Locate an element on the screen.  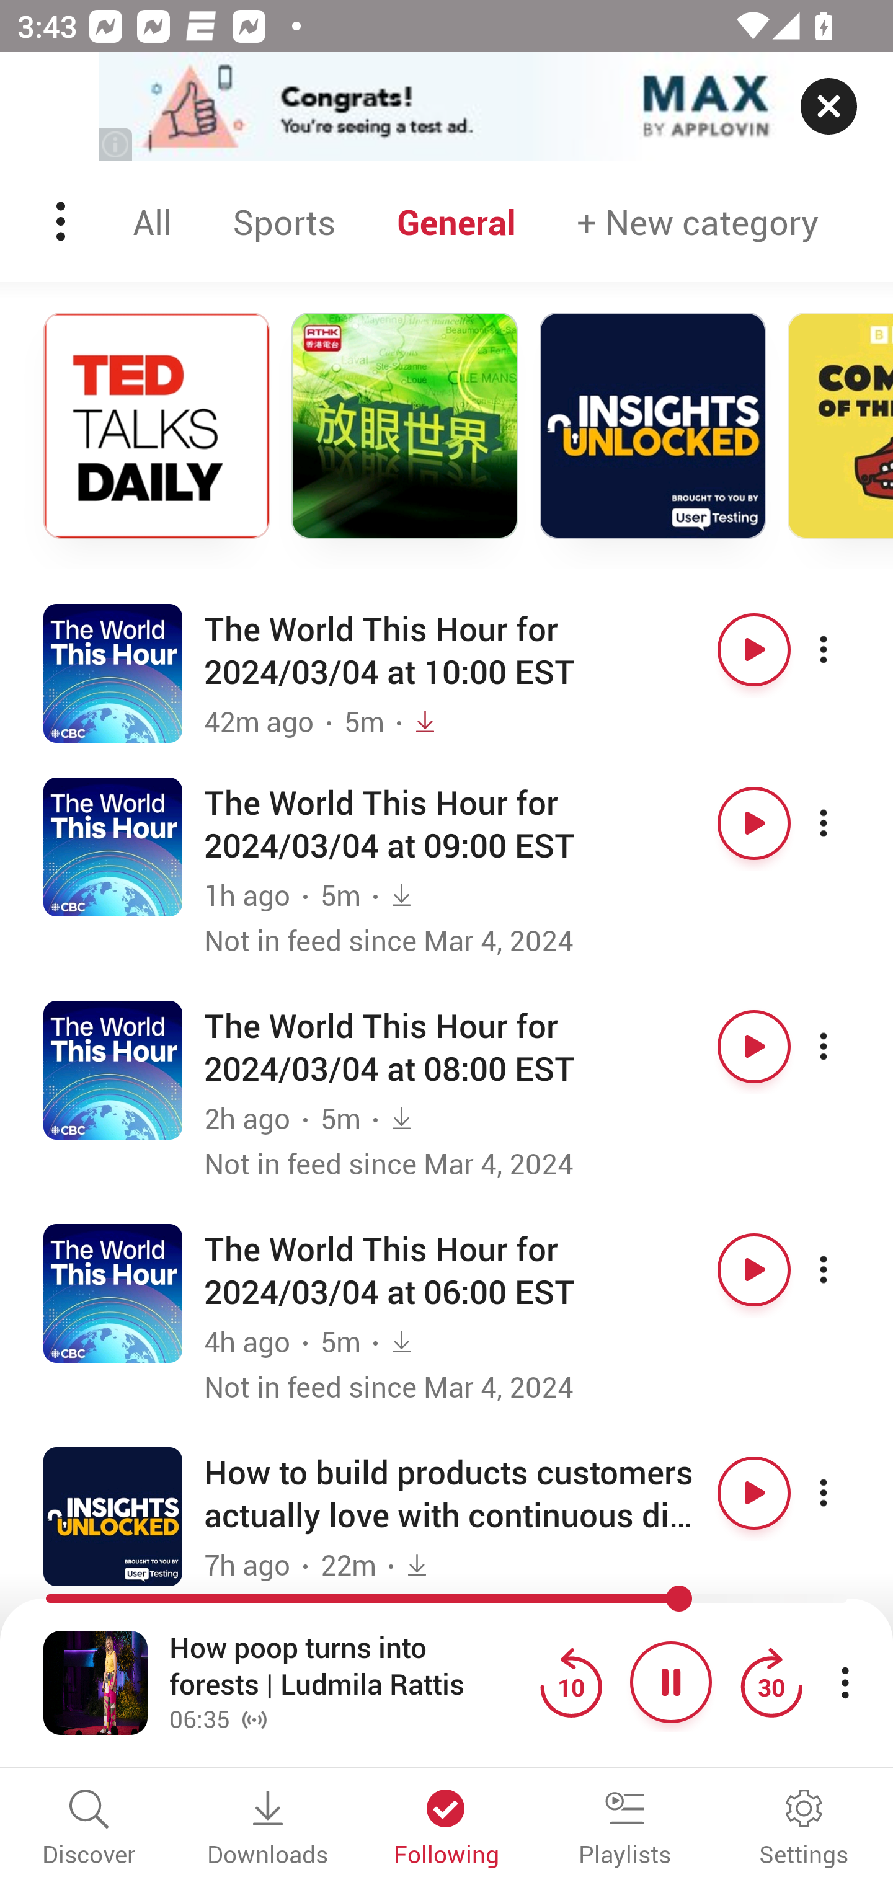
Following is located at coordinates (446, 1829).